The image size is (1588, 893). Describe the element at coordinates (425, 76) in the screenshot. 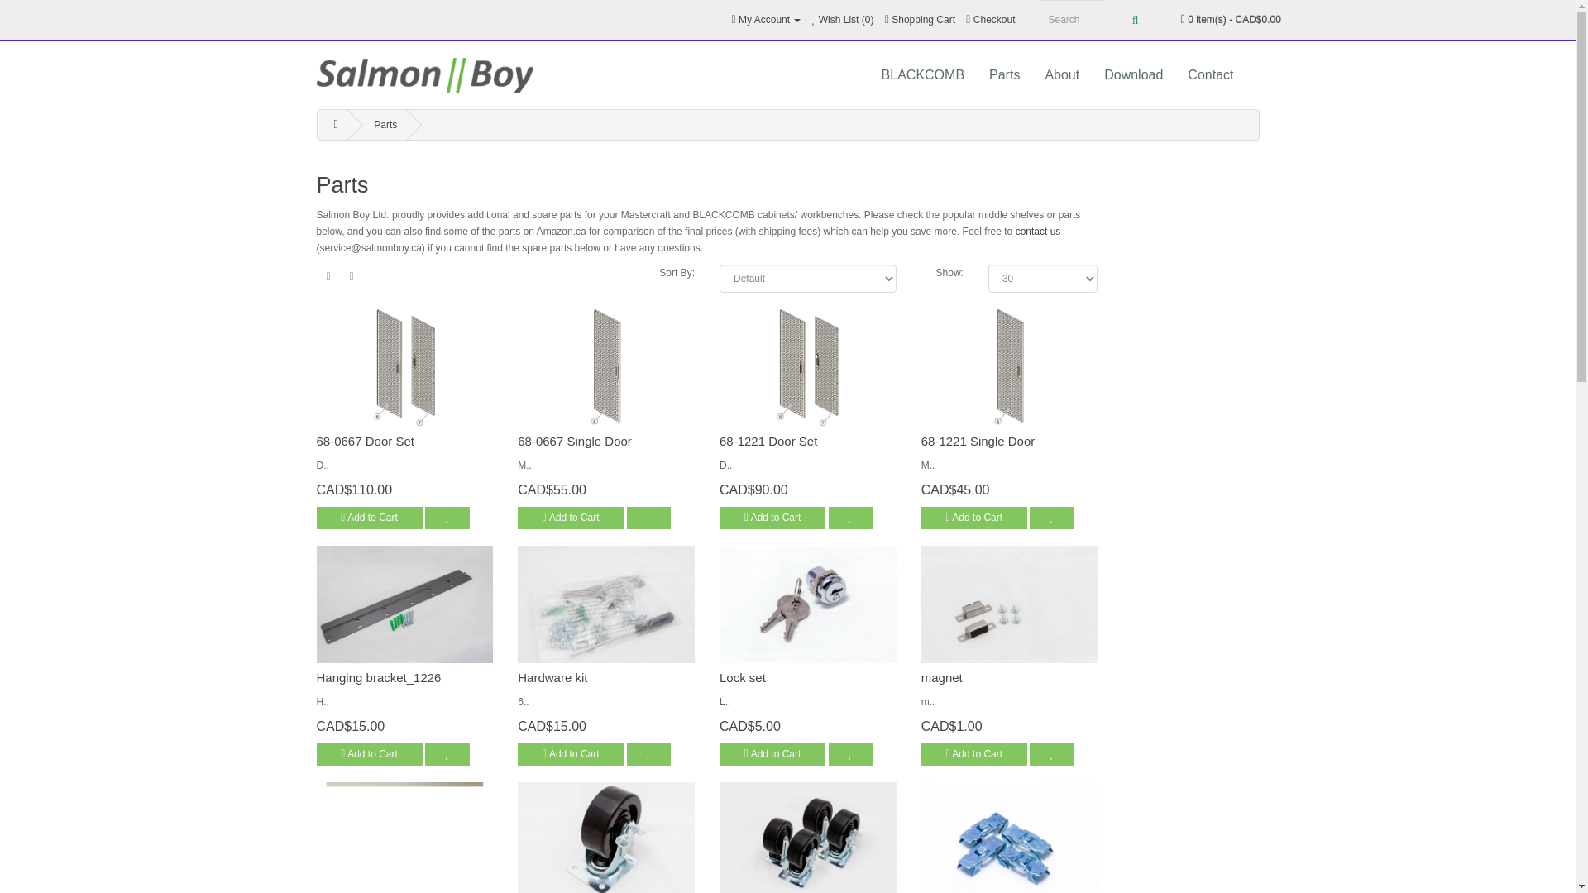

I see `Salmon Boy` at that location.